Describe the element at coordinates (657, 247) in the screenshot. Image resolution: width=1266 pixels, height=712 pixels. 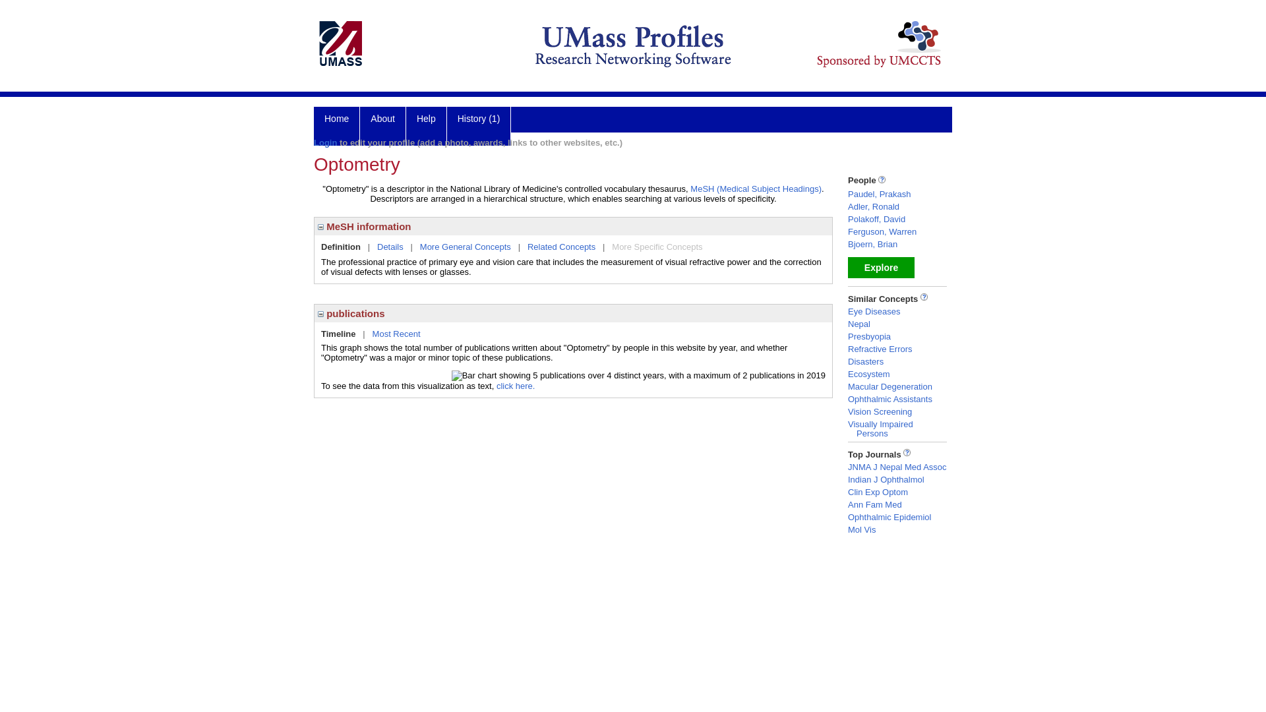
I see `More Specific Concepts` at that location.